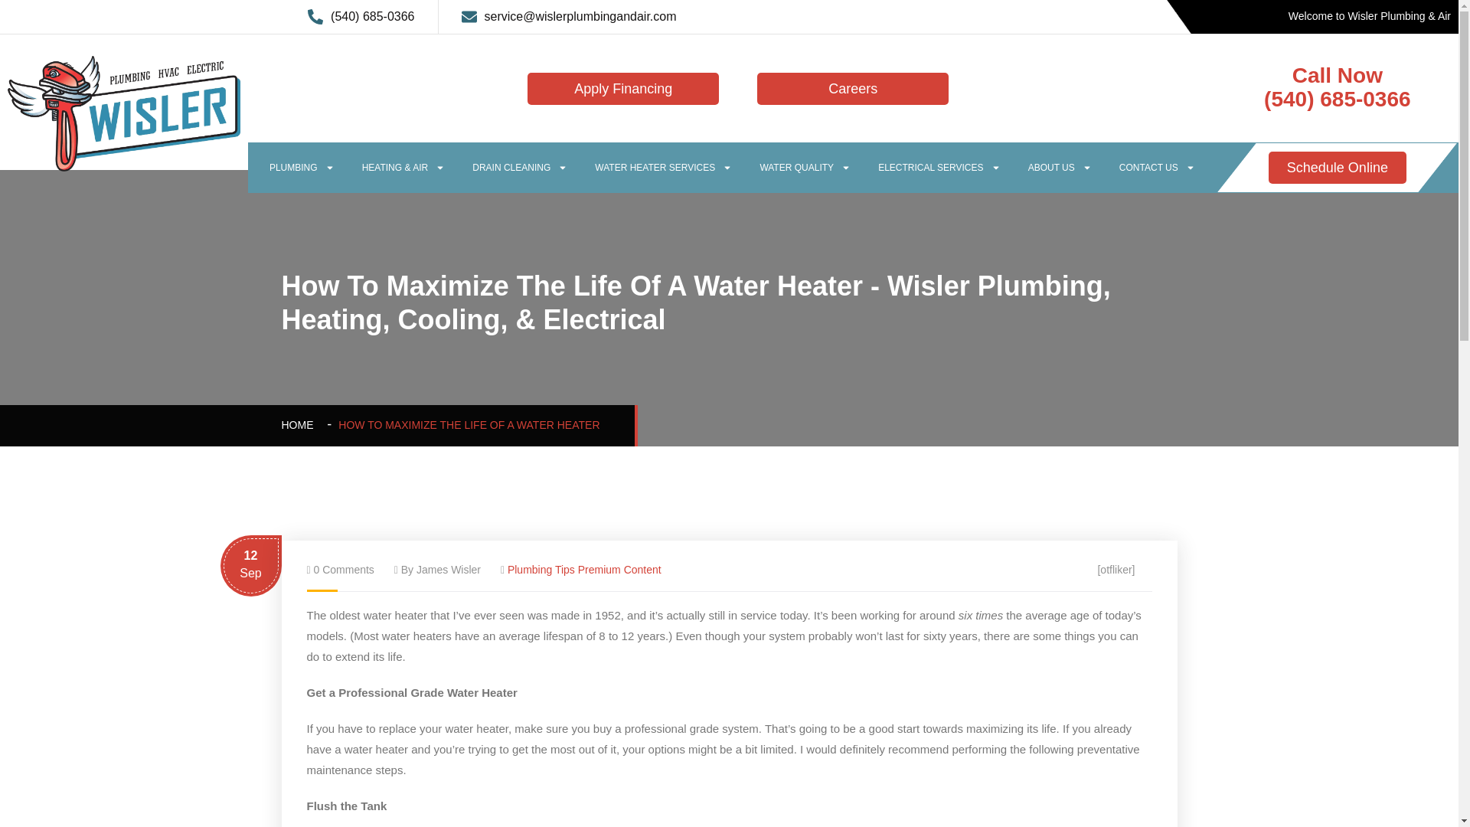  What do you see at coordinates (302, 167) in the screenshot?
I see `PLUMBING` at bounding box center [302, 167].